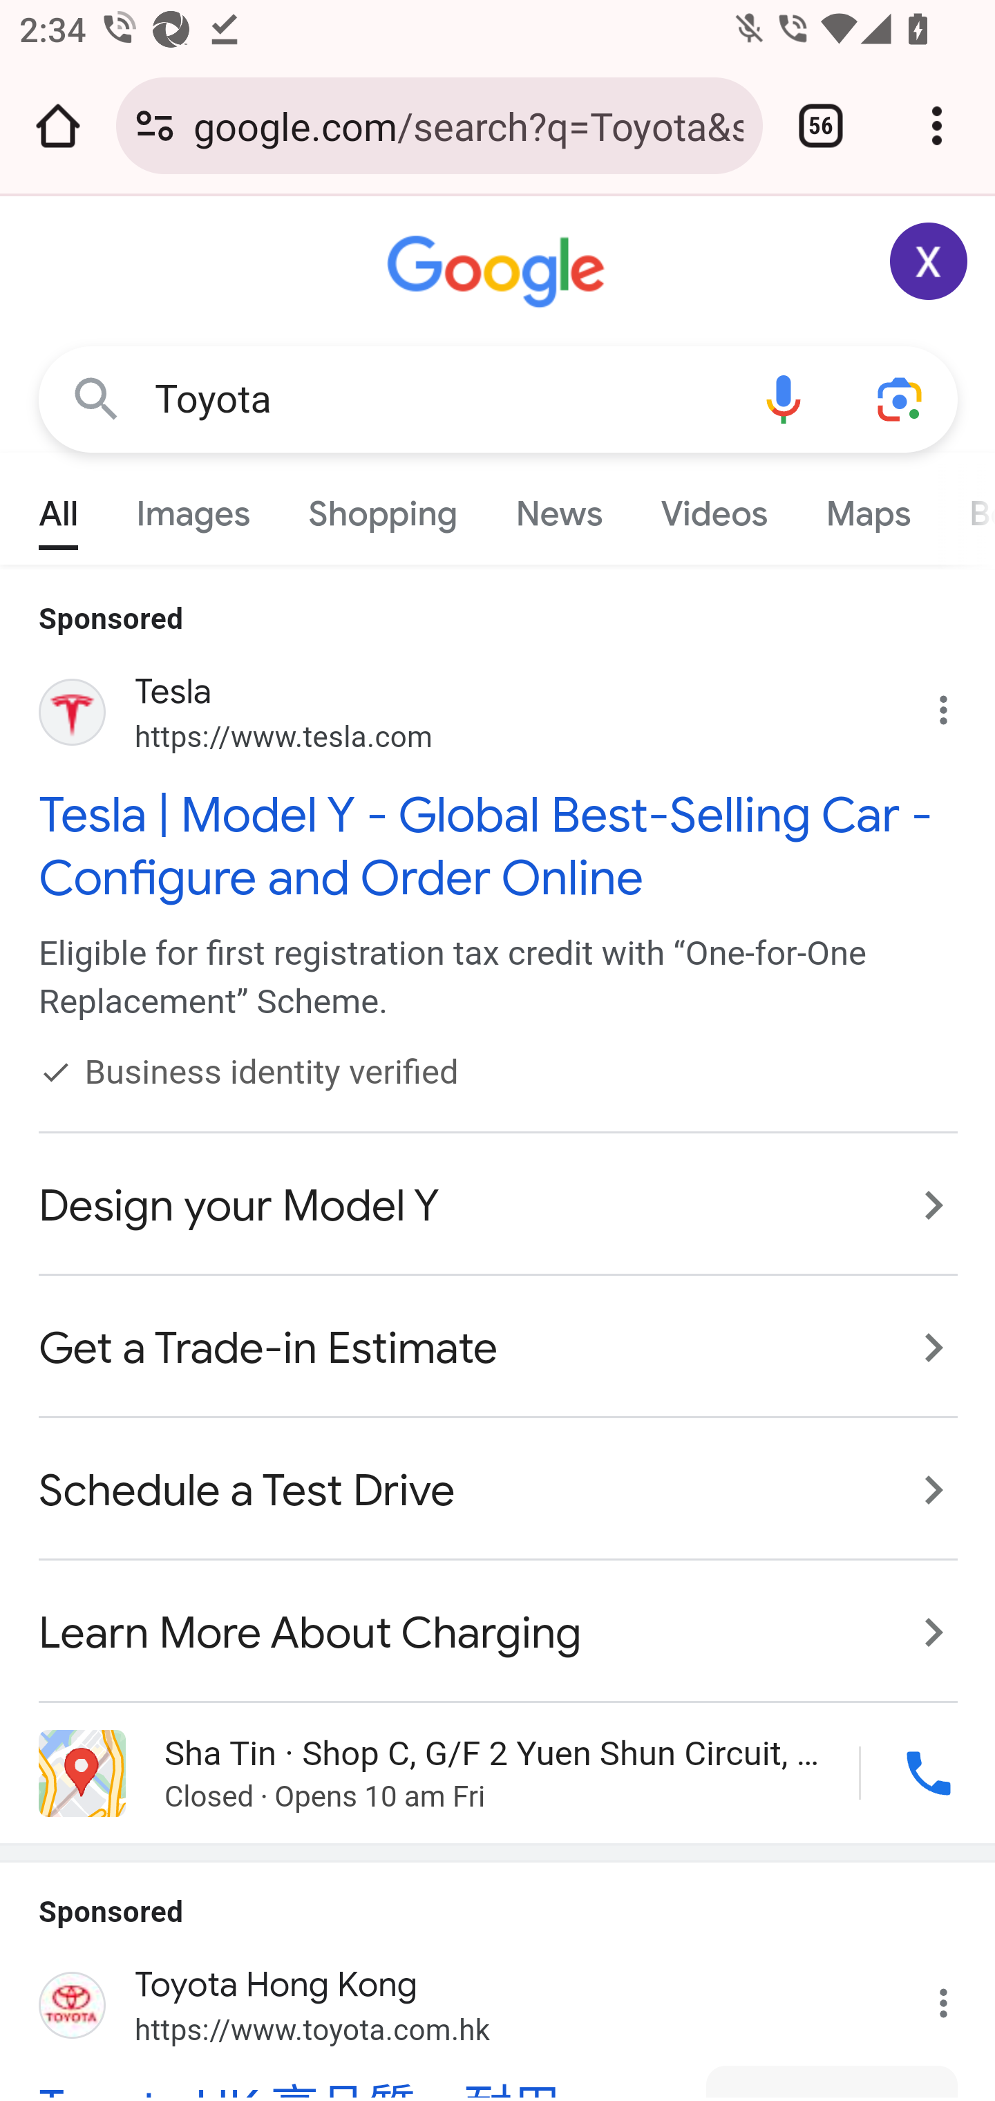 Image resolution: width=995 pixels, height=2101 pixels. What do you see at coordinates (957, 1995) in the screenshot?
I see `Why this ad?` at bounding box center [957, 1995].